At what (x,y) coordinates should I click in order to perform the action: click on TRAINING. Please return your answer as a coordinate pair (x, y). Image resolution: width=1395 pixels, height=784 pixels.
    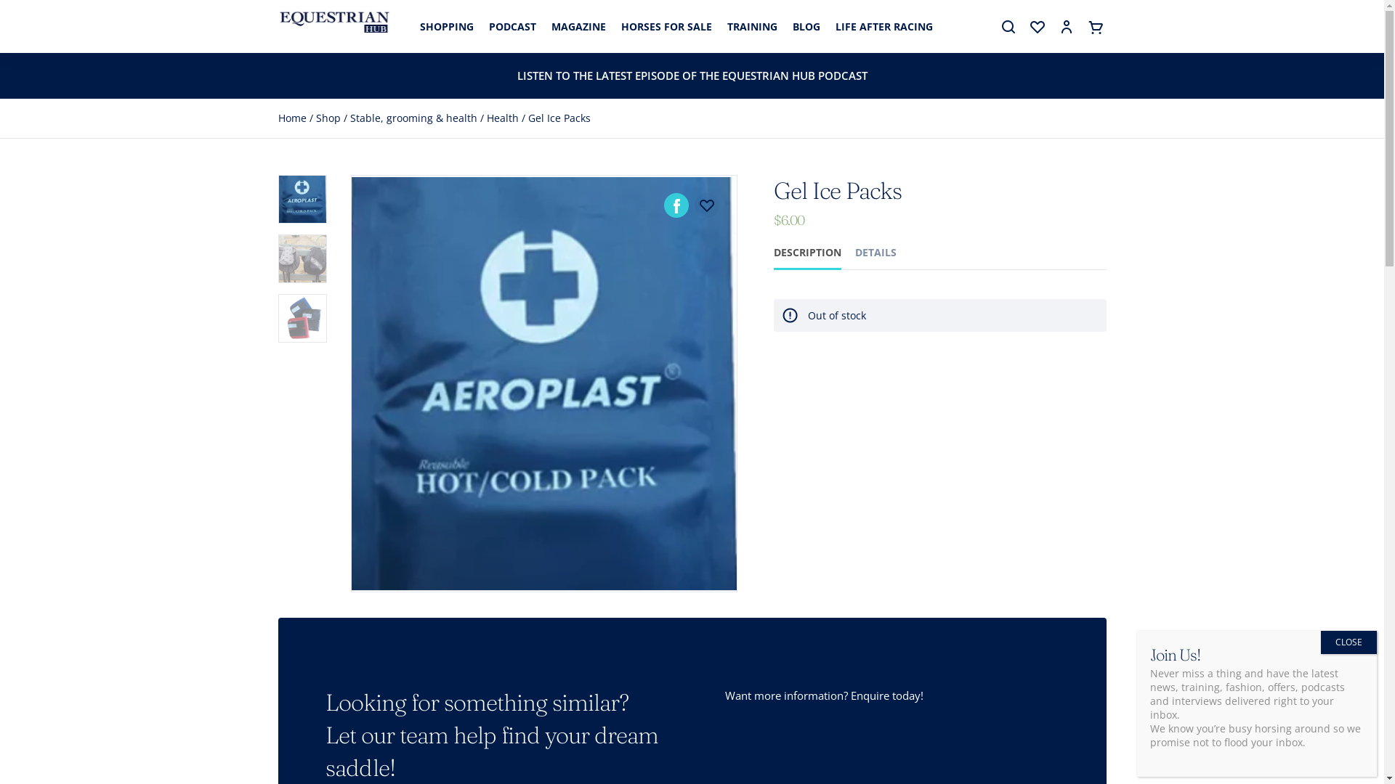
    Looking at the image, I should click on (751, 28).